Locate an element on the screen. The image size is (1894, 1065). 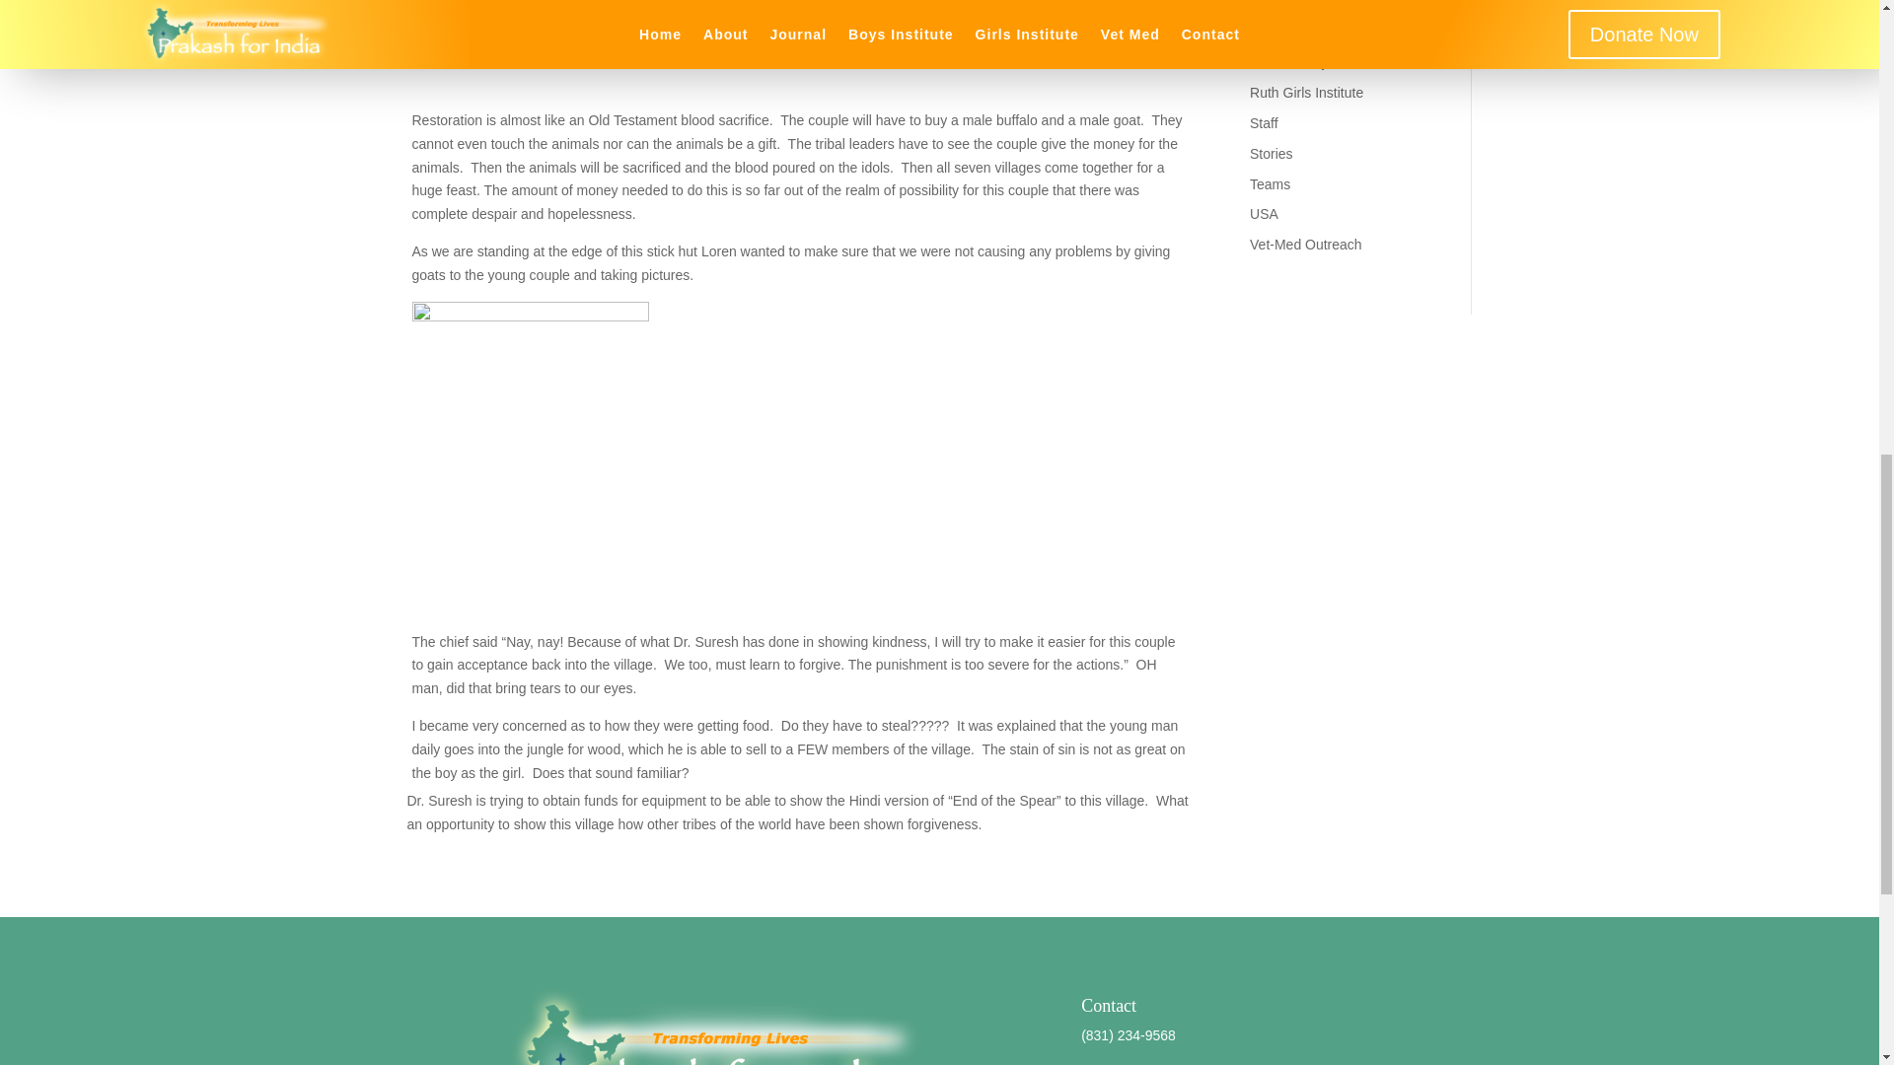
Vet-Med Outreach is located at coordinates (1306, 244).